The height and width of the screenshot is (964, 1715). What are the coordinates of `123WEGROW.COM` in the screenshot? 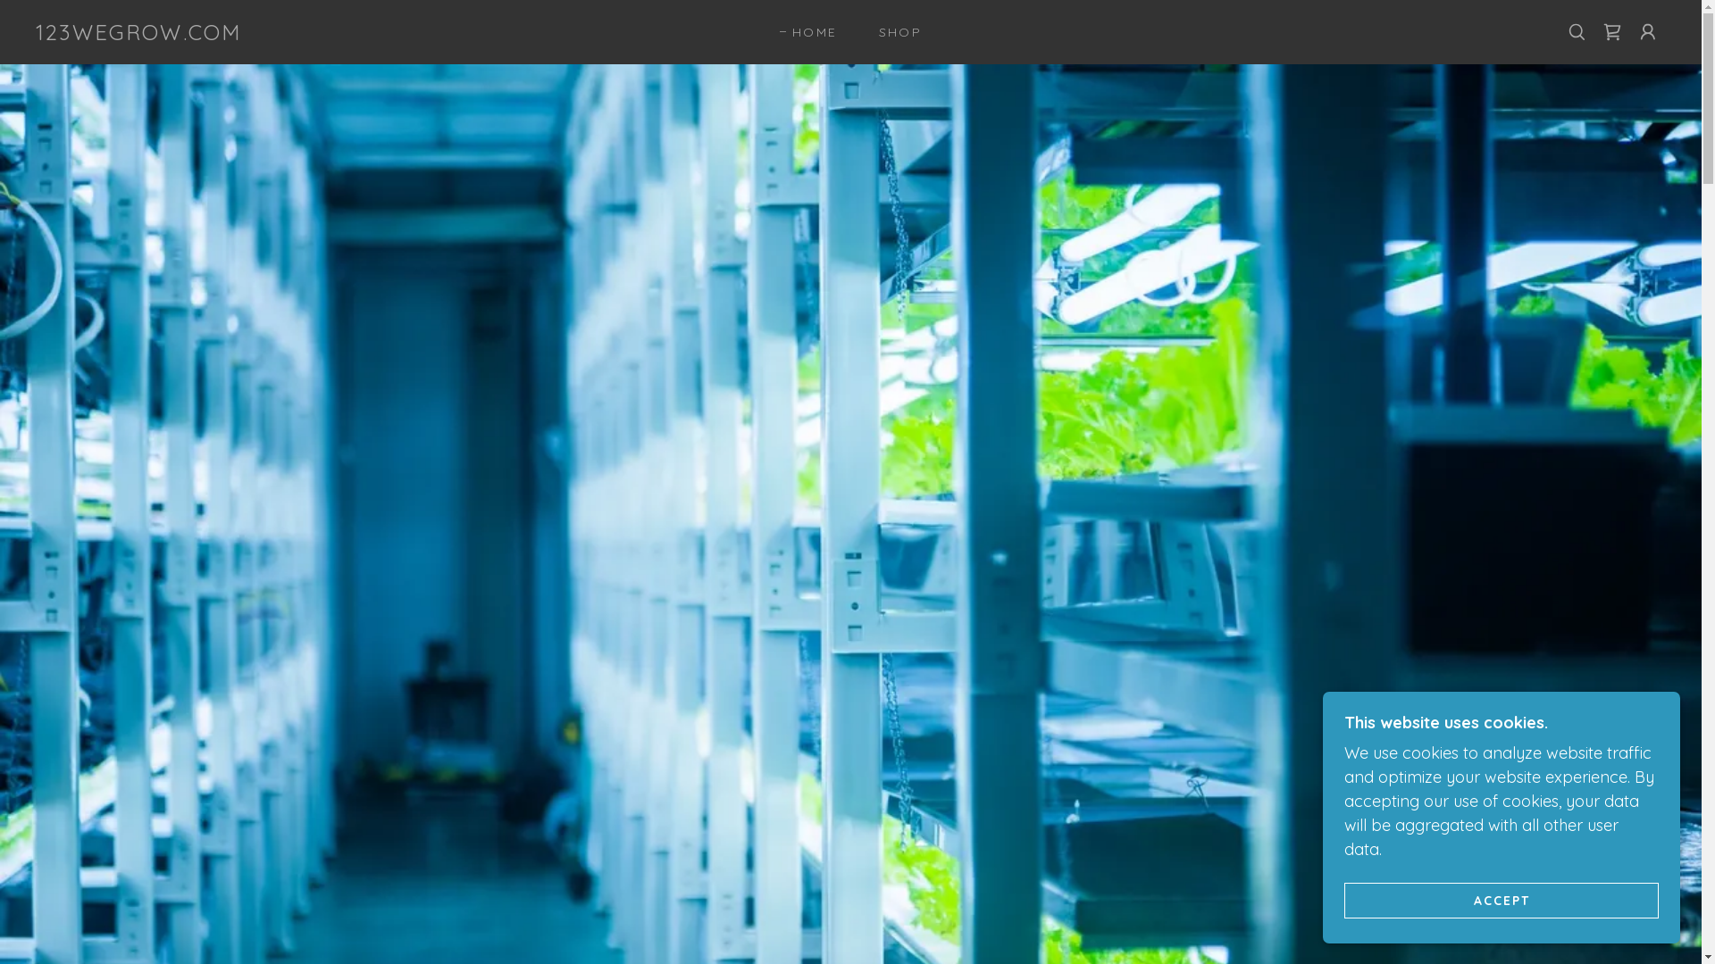 It's located at (138, 34).